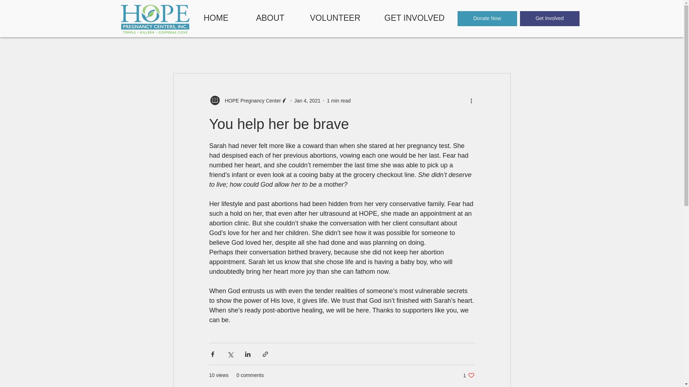 The height and width of the screenshot is (387, 689). Describe the element at coordinates (248, 100) in the screenshot. I see `HOPE Pregnancy Center` at that location.